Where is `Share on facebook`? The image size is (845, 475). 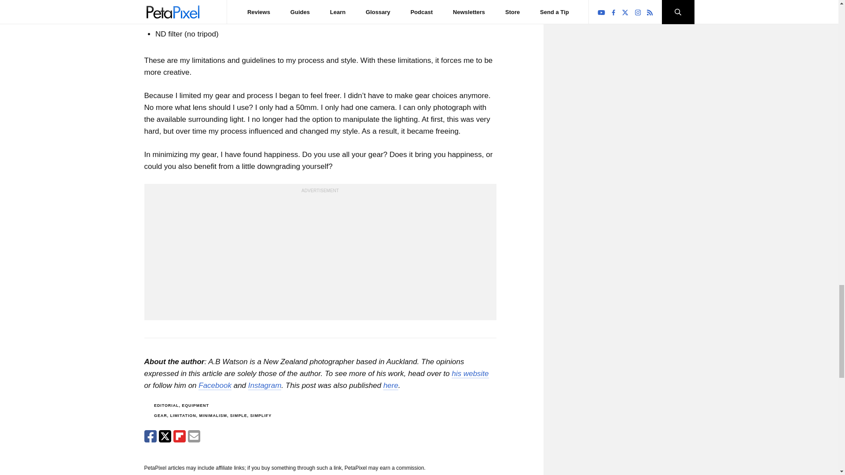
Share on facebook is located at coordinates (151, 436).